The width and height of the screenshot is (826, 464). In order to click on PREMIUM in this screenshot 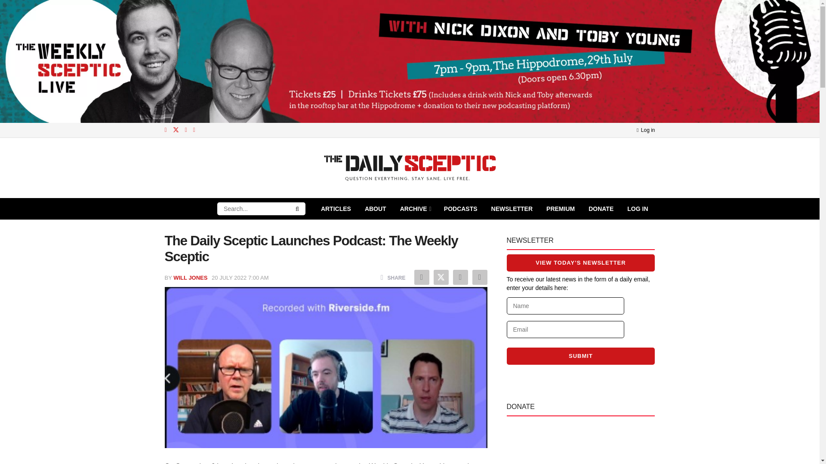, I will do `click(560, 209)`.